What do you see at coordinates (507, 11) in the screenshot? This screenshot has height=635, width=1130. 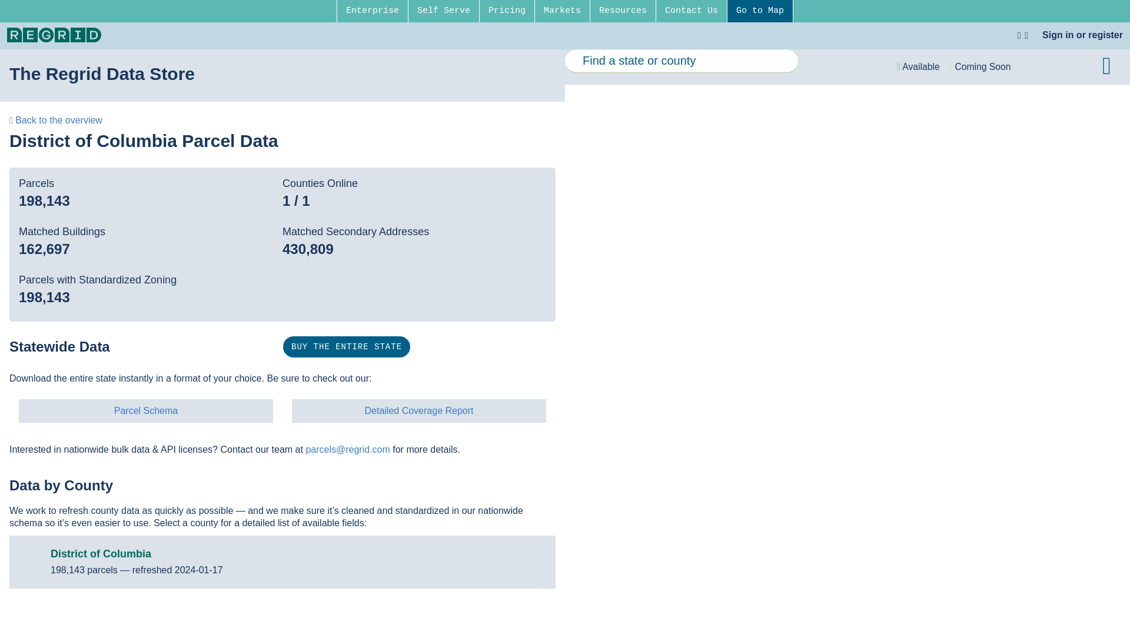 I see `Pricing` at bounding box center [507, 11].